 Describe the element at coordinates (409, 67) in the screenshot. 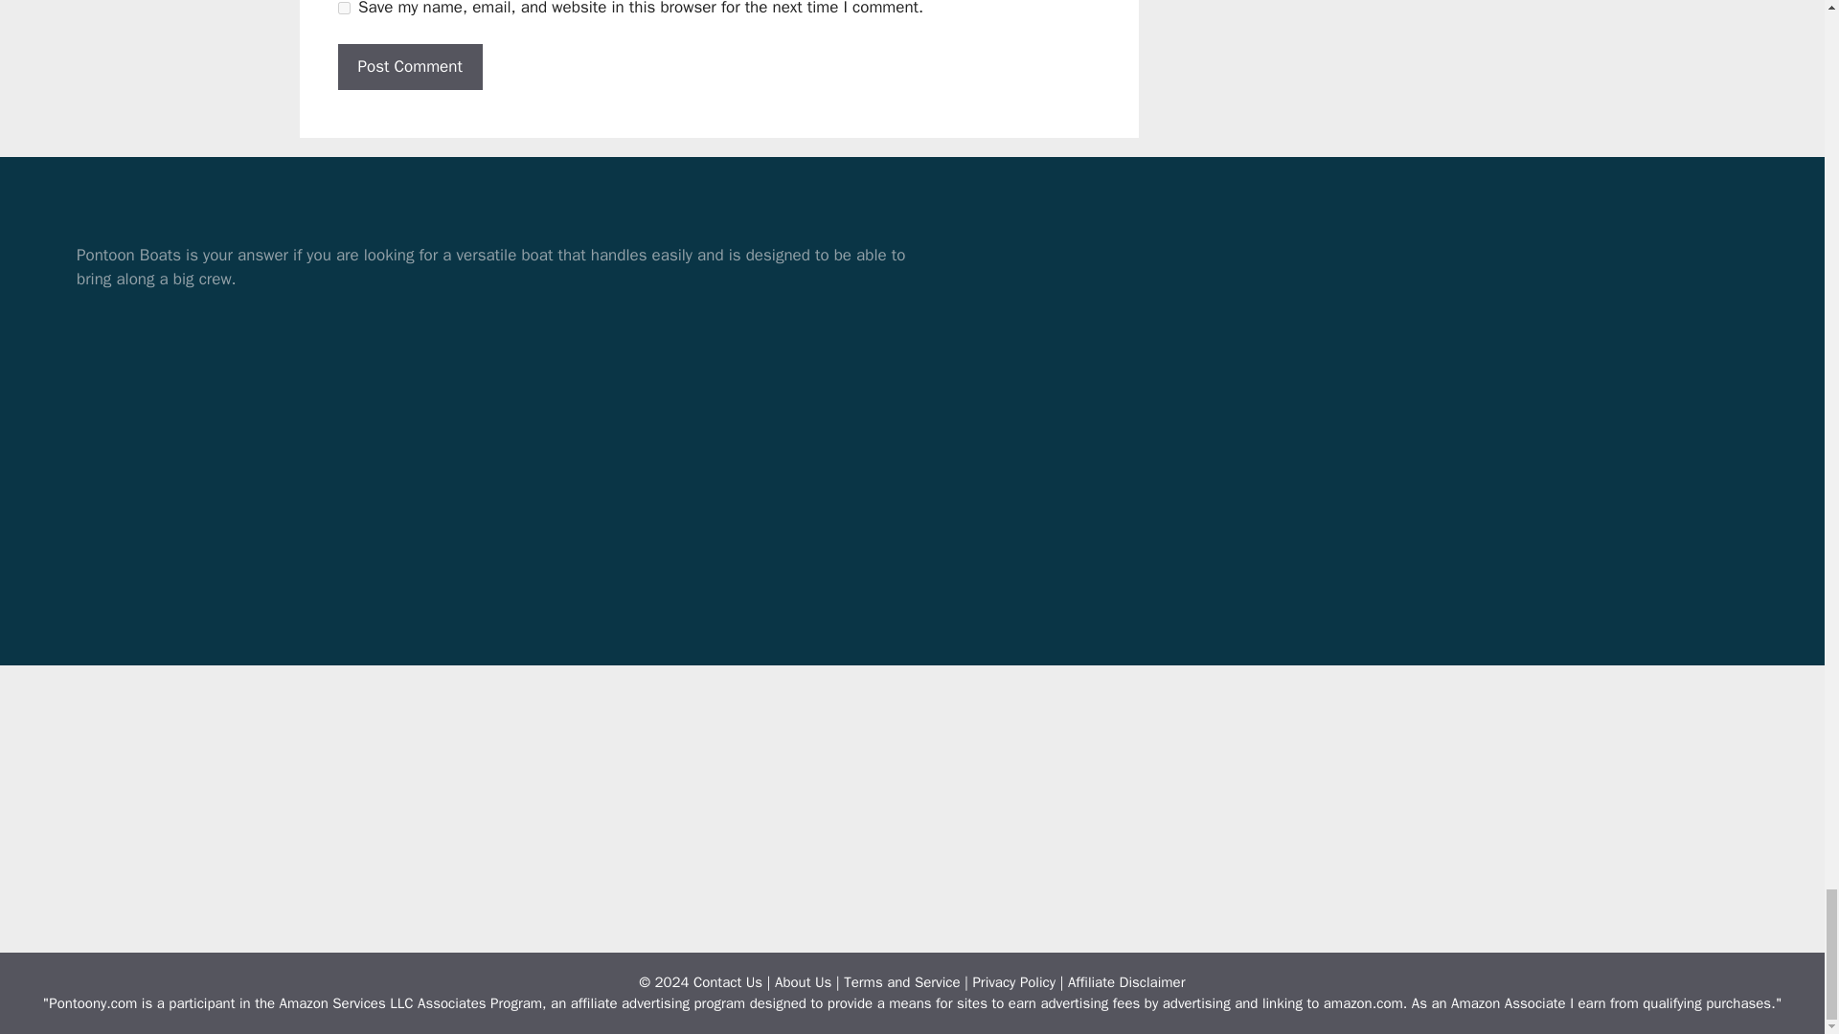

I see `Post Comment` at that location.